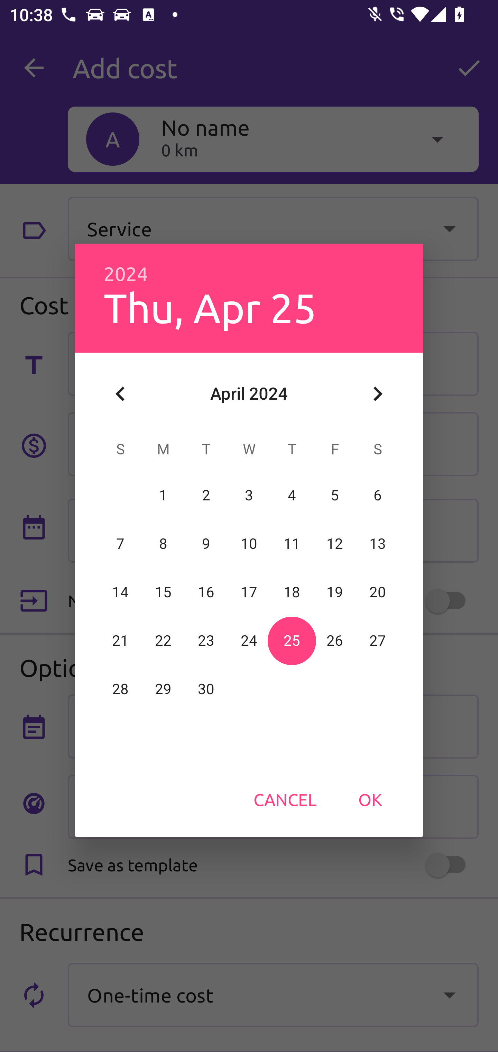  What do you see at coordinates (334, 641) in the screenshot?
I see `26 26 April 2024` at bounding box center [334, 641].